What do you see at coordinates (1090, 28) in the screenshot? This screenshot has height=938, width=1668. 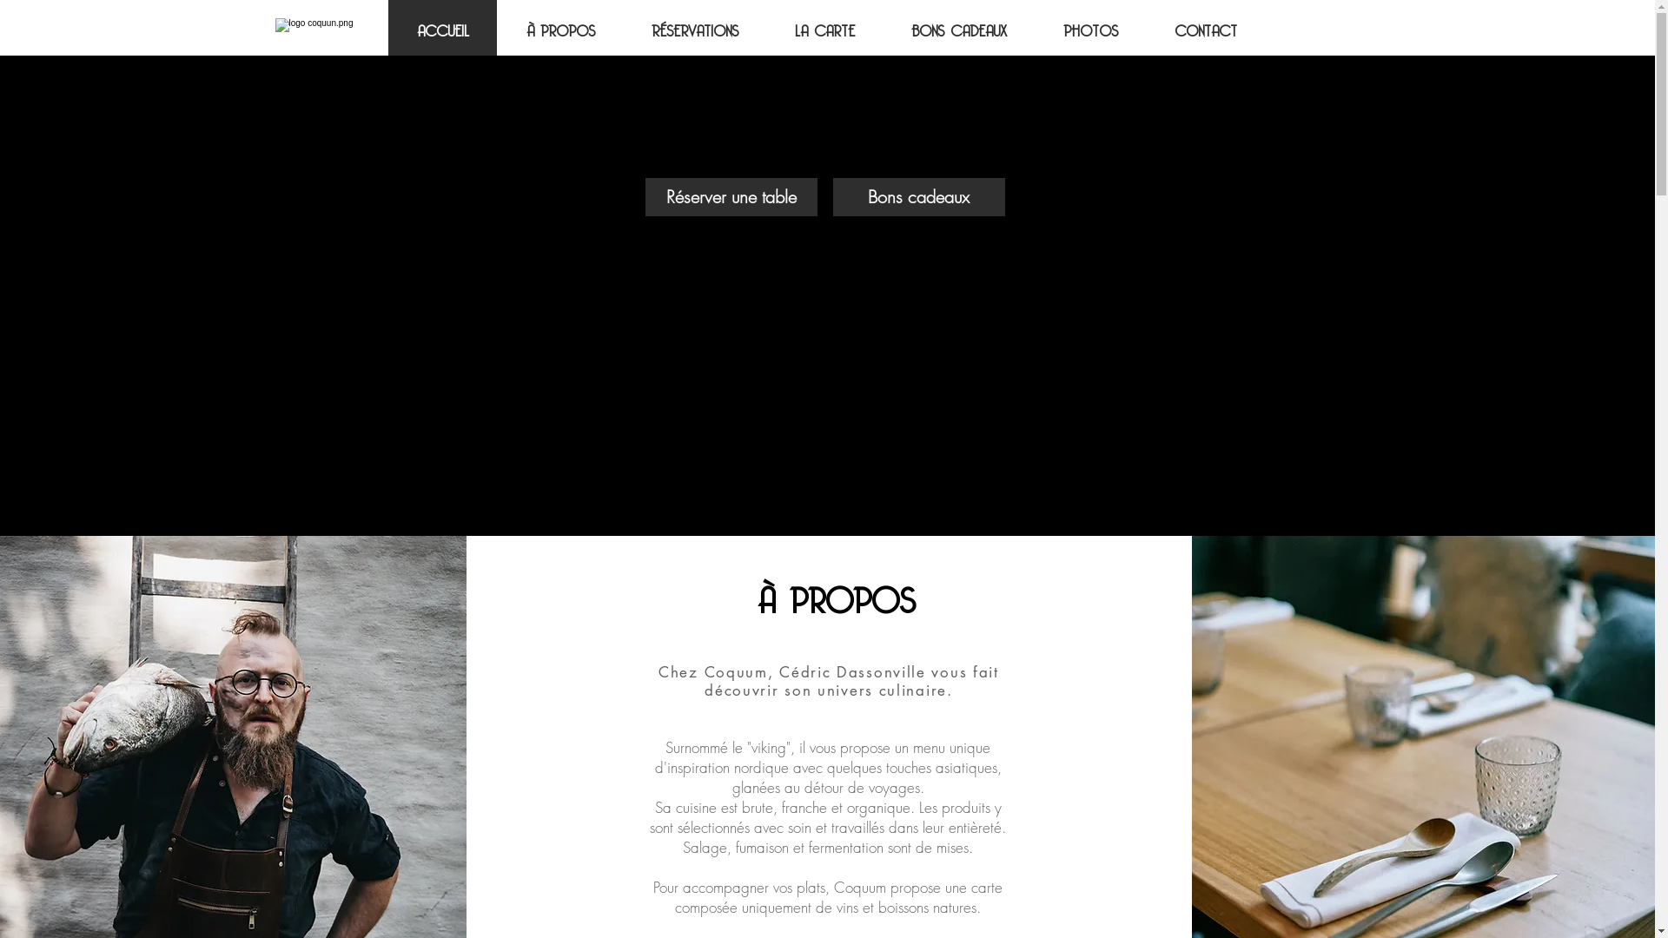 I see `PHOTOS` at bounding box center [1090, 28].